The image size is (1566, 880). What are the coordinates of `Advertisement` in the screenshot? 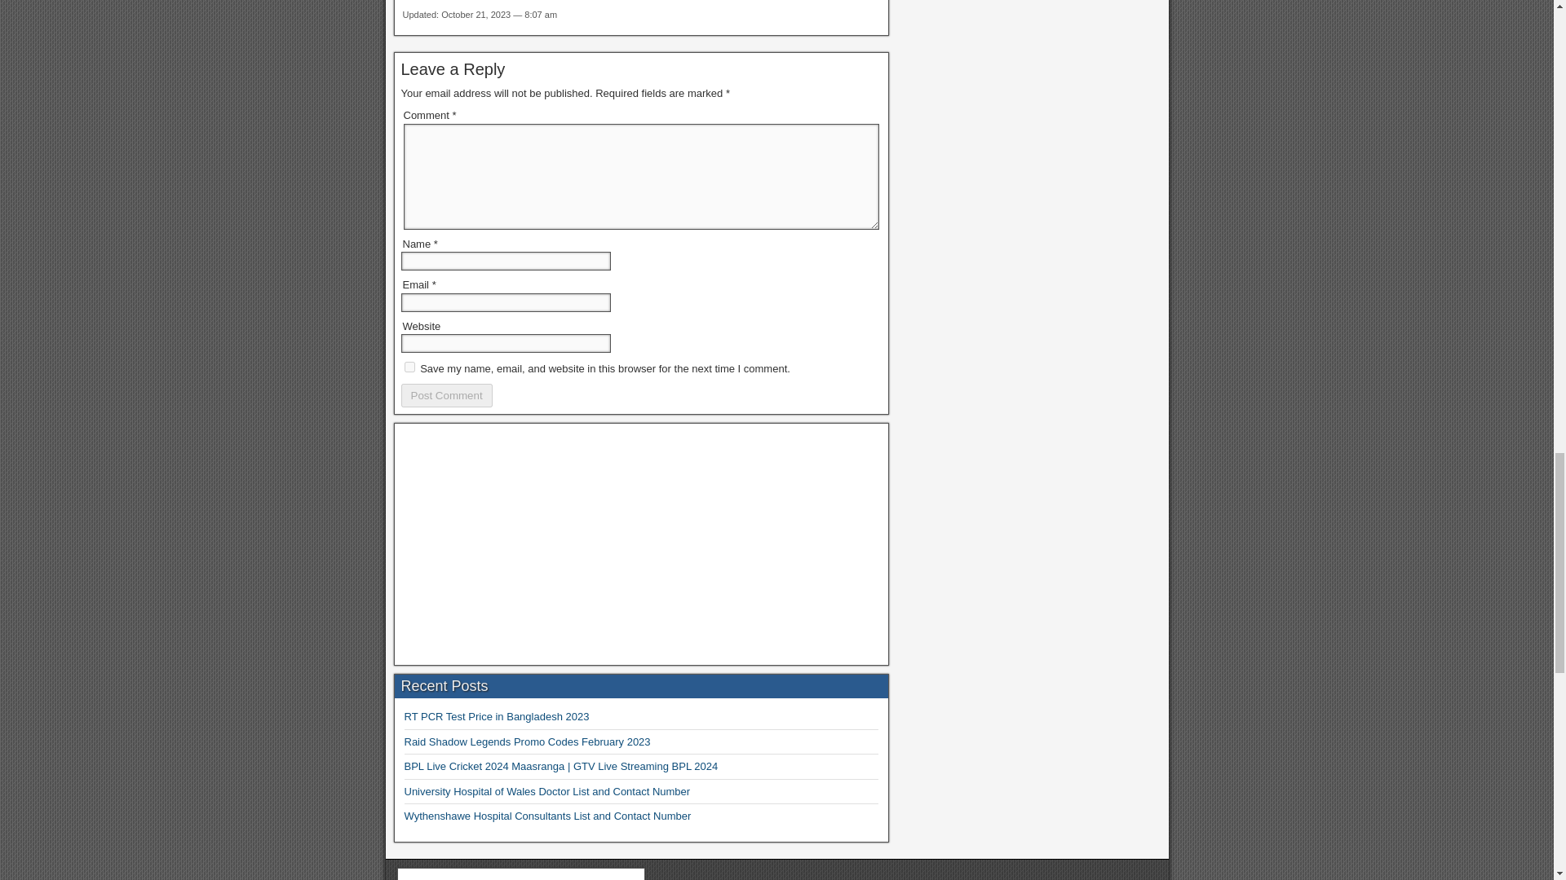 It's located at (520, 877).